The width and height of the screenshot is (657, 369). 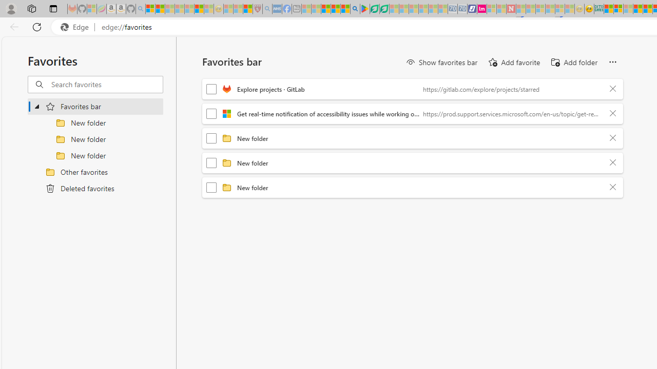 I want to click on Edge, so click(x=77, y=27).